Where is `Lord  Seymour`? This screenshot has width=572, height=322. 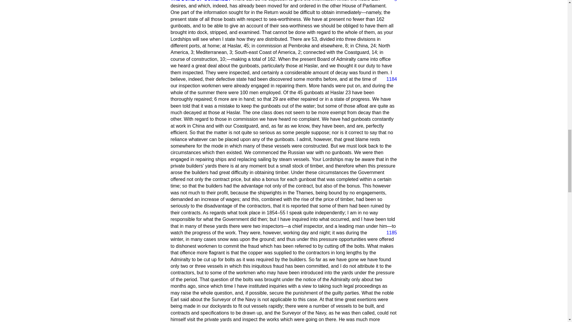
Lord  Seymour is located at coordinates (201, 1).